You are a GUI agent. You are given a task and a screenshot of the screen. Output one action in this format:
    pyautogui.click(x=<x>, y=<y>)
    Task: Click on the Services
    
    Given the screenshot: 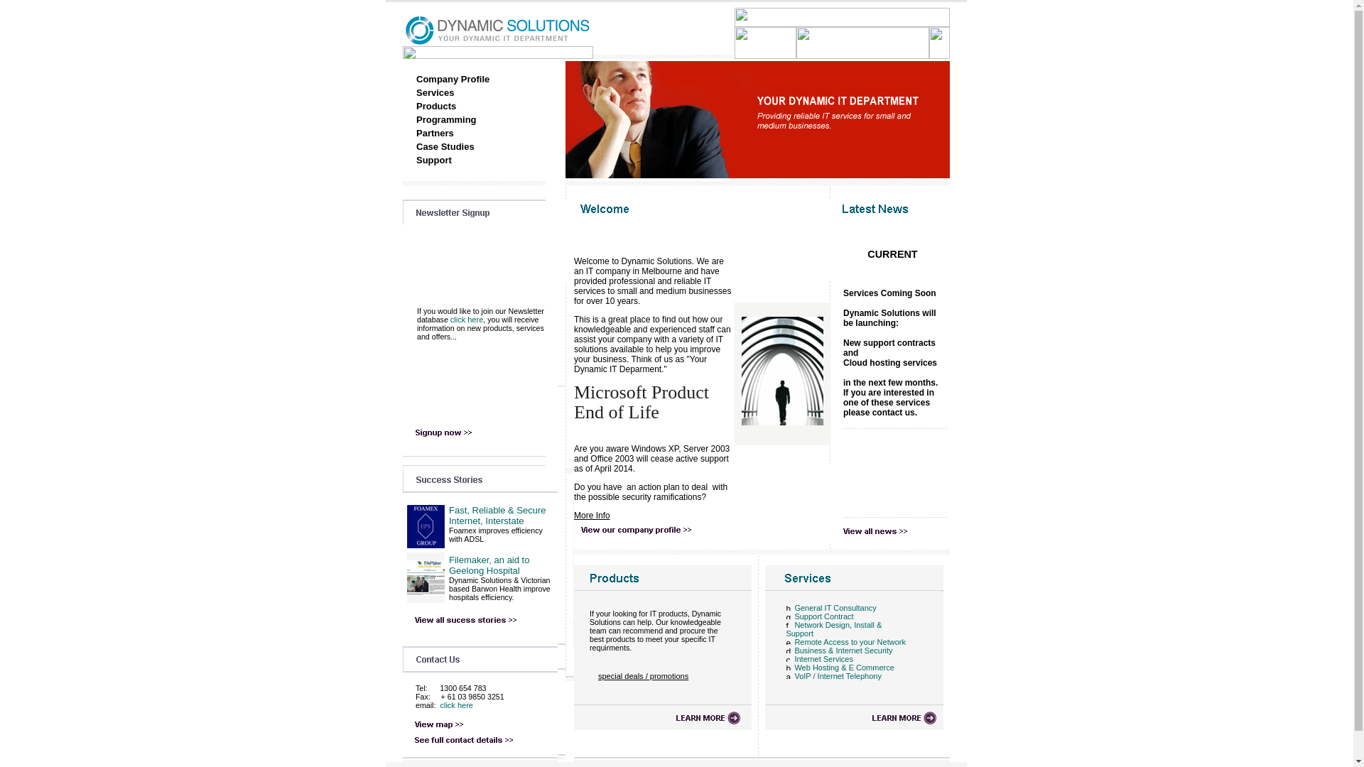 What is the action you would take?
    pyautogui.click(x=435, y=92)
    